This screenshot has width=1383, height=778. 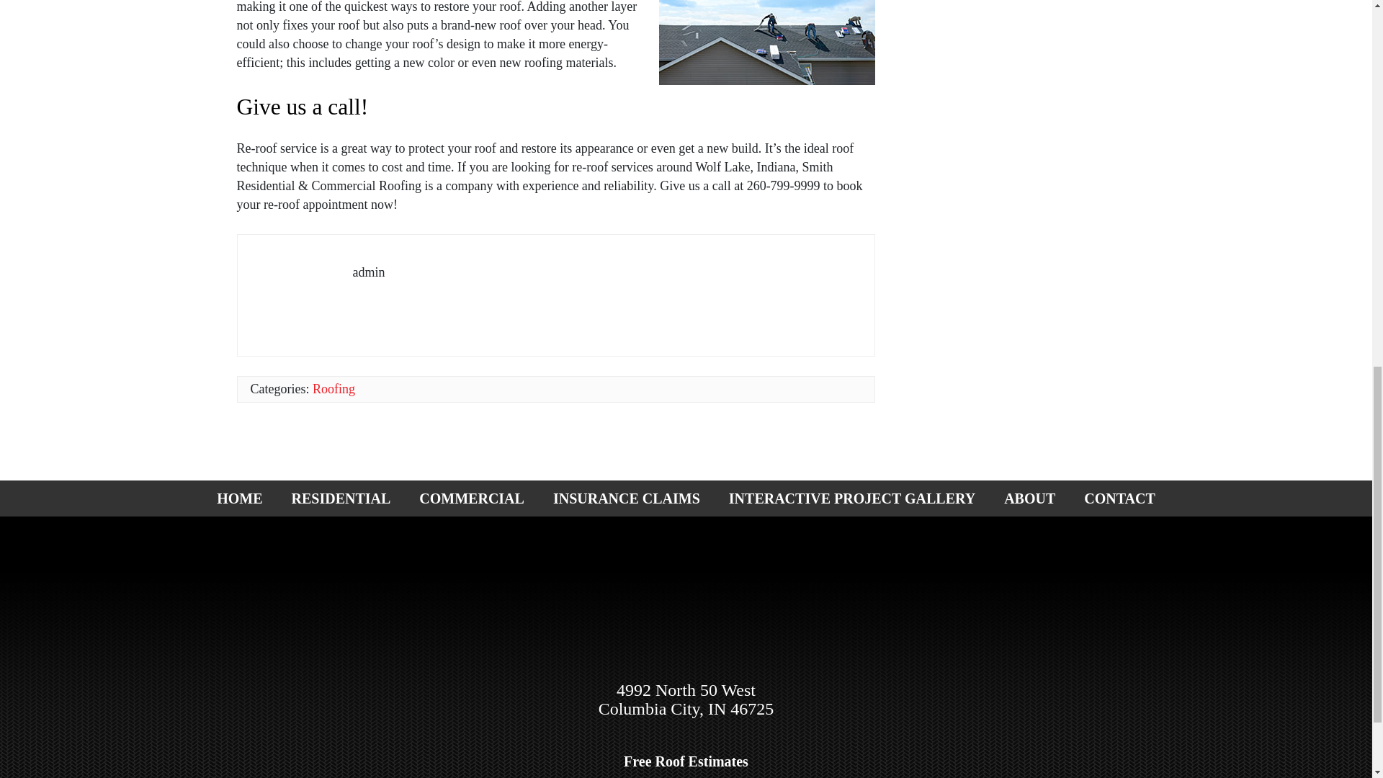 What do you see at coordinates (341, 498) in the screenshot?
I see `RESIDENTIAL` at bounding box center [341, 498].